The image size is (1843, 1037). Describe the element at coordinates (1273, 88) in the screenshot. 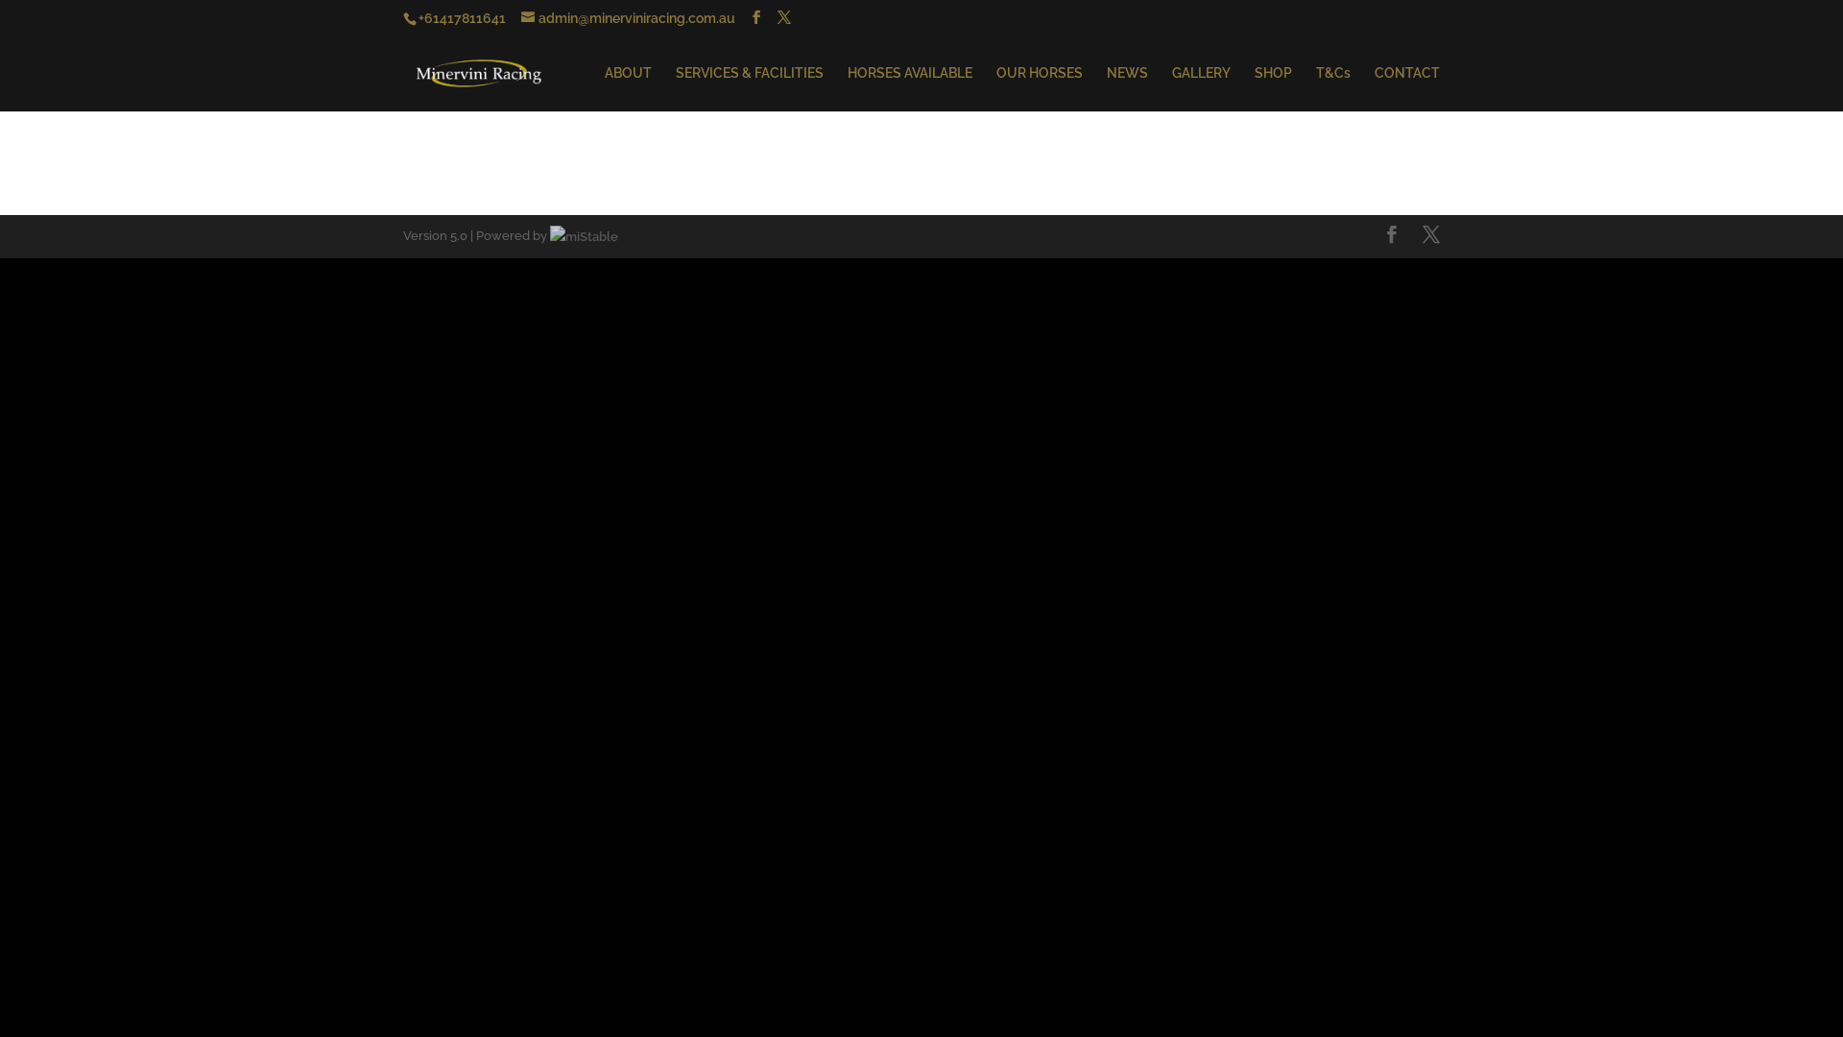

I see `SHOP` at that location.